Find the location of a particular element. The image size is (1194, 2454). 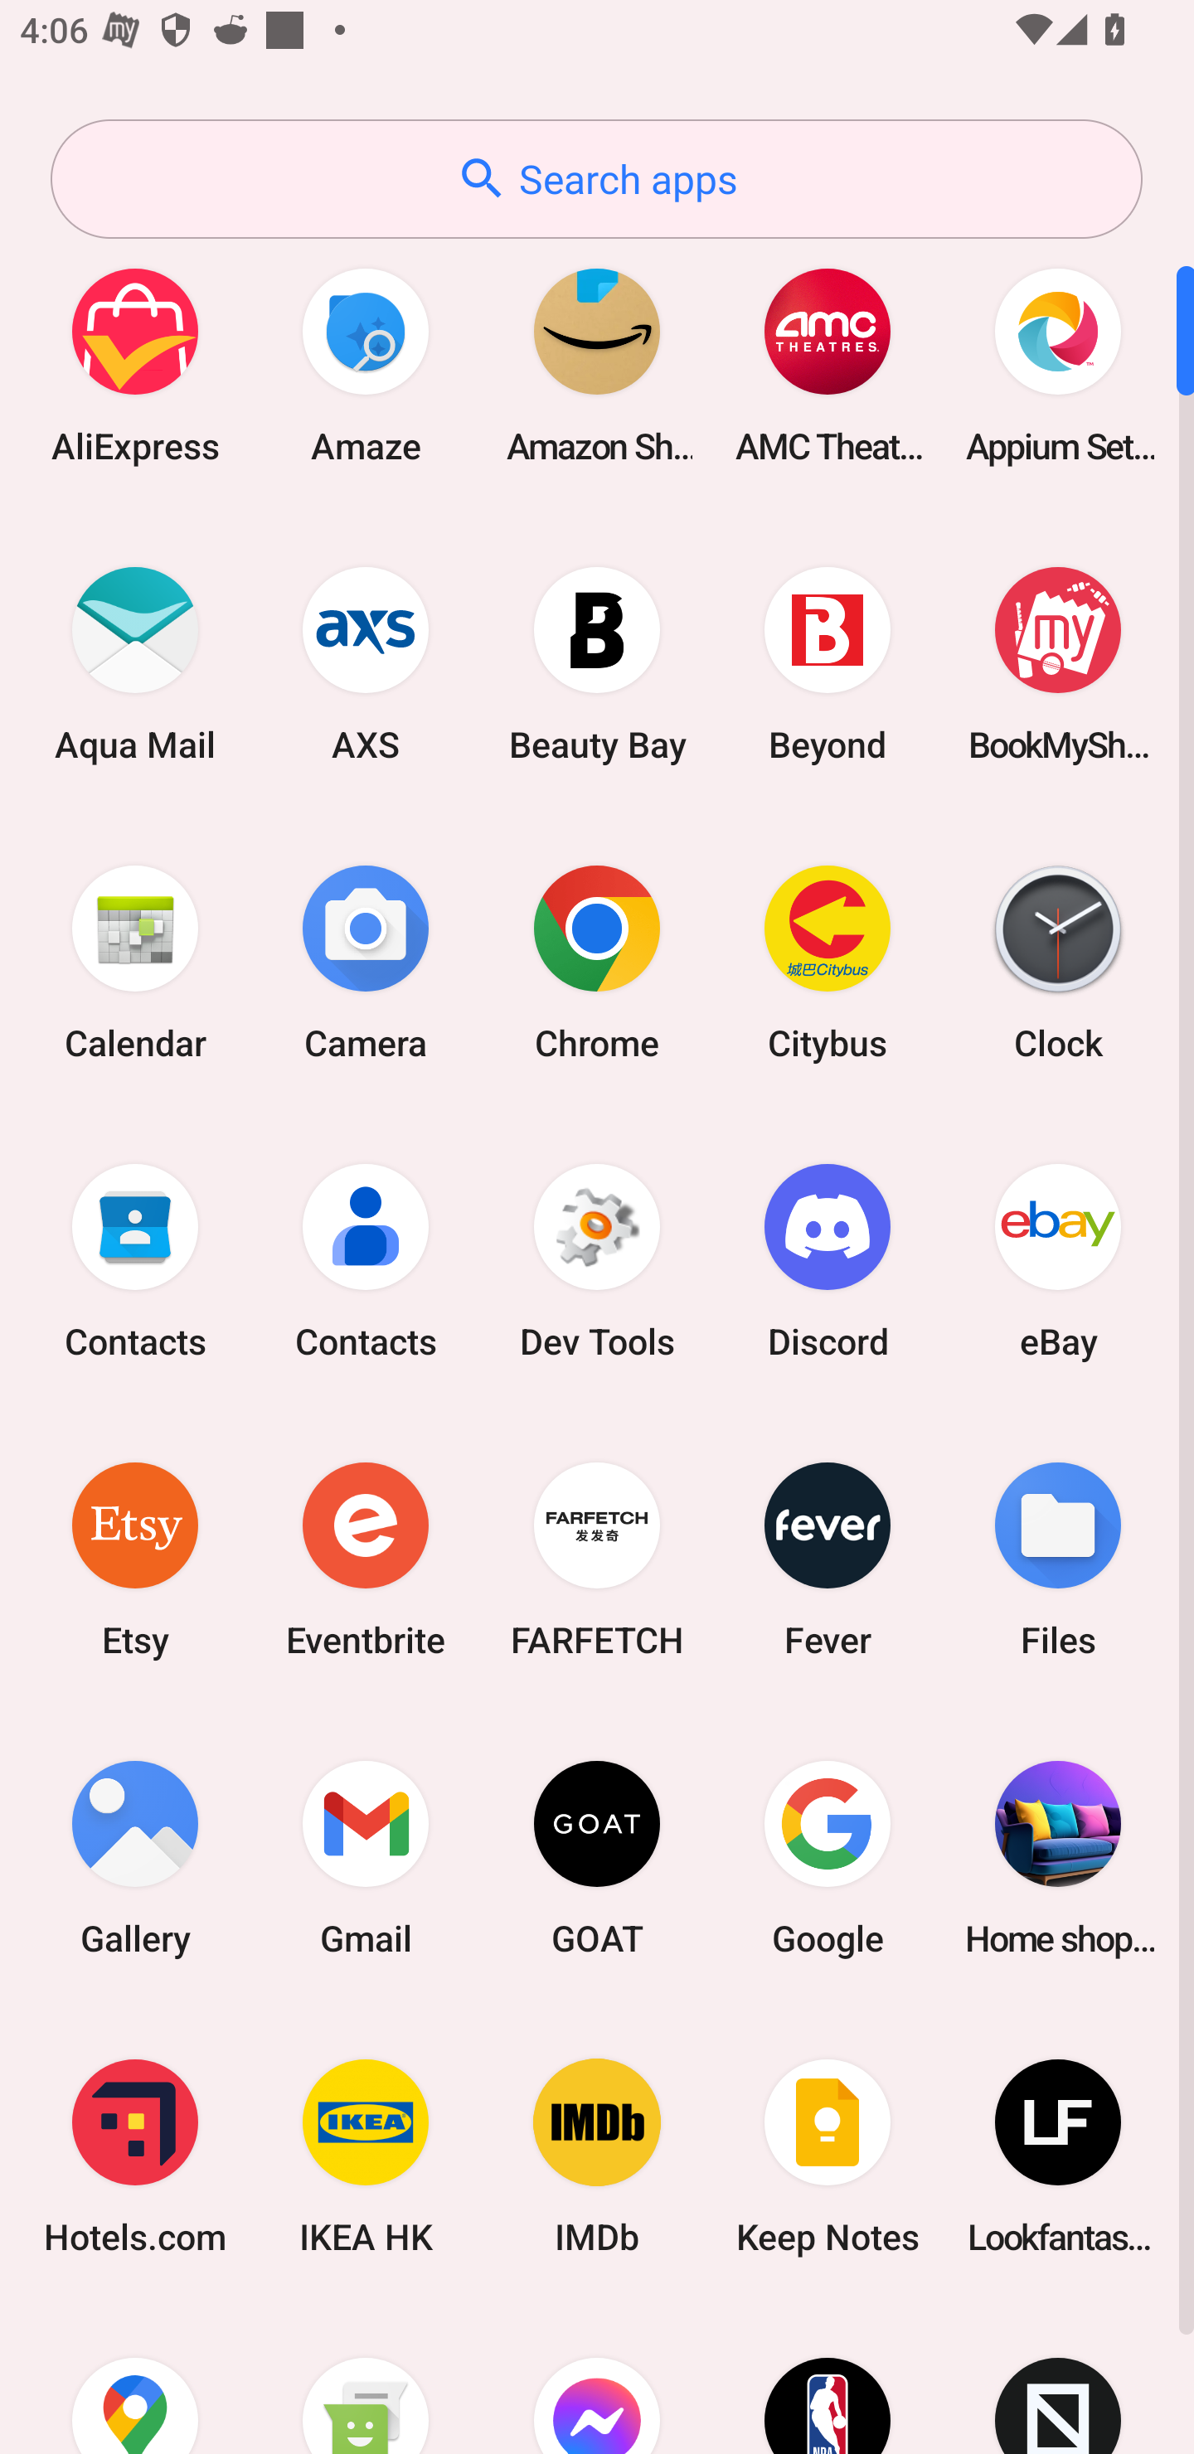

Citybus is located at coordinates (828, 962).